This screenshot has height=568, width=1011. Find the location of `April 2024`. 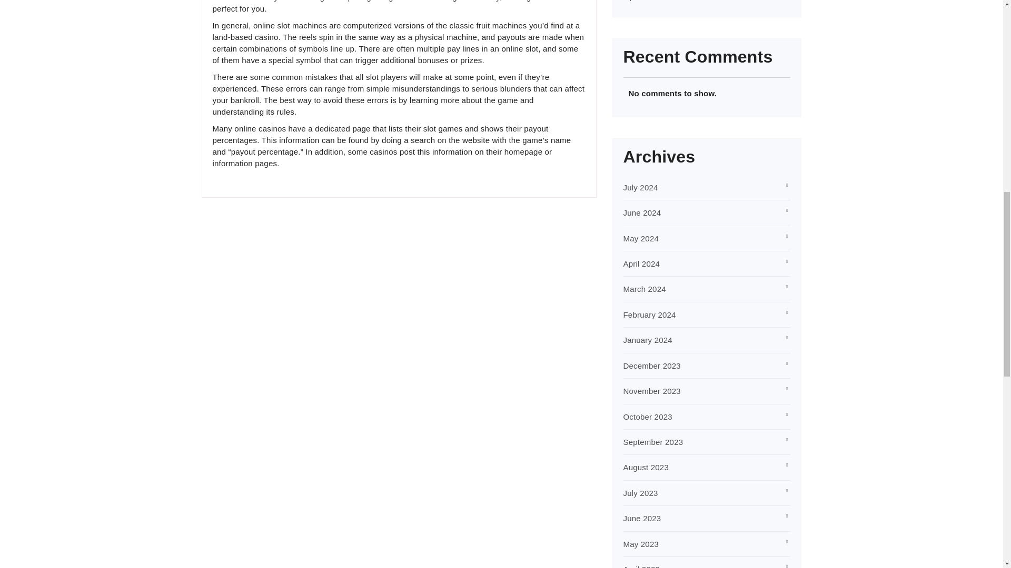

April 2024 is located at coordinates (641, 263).